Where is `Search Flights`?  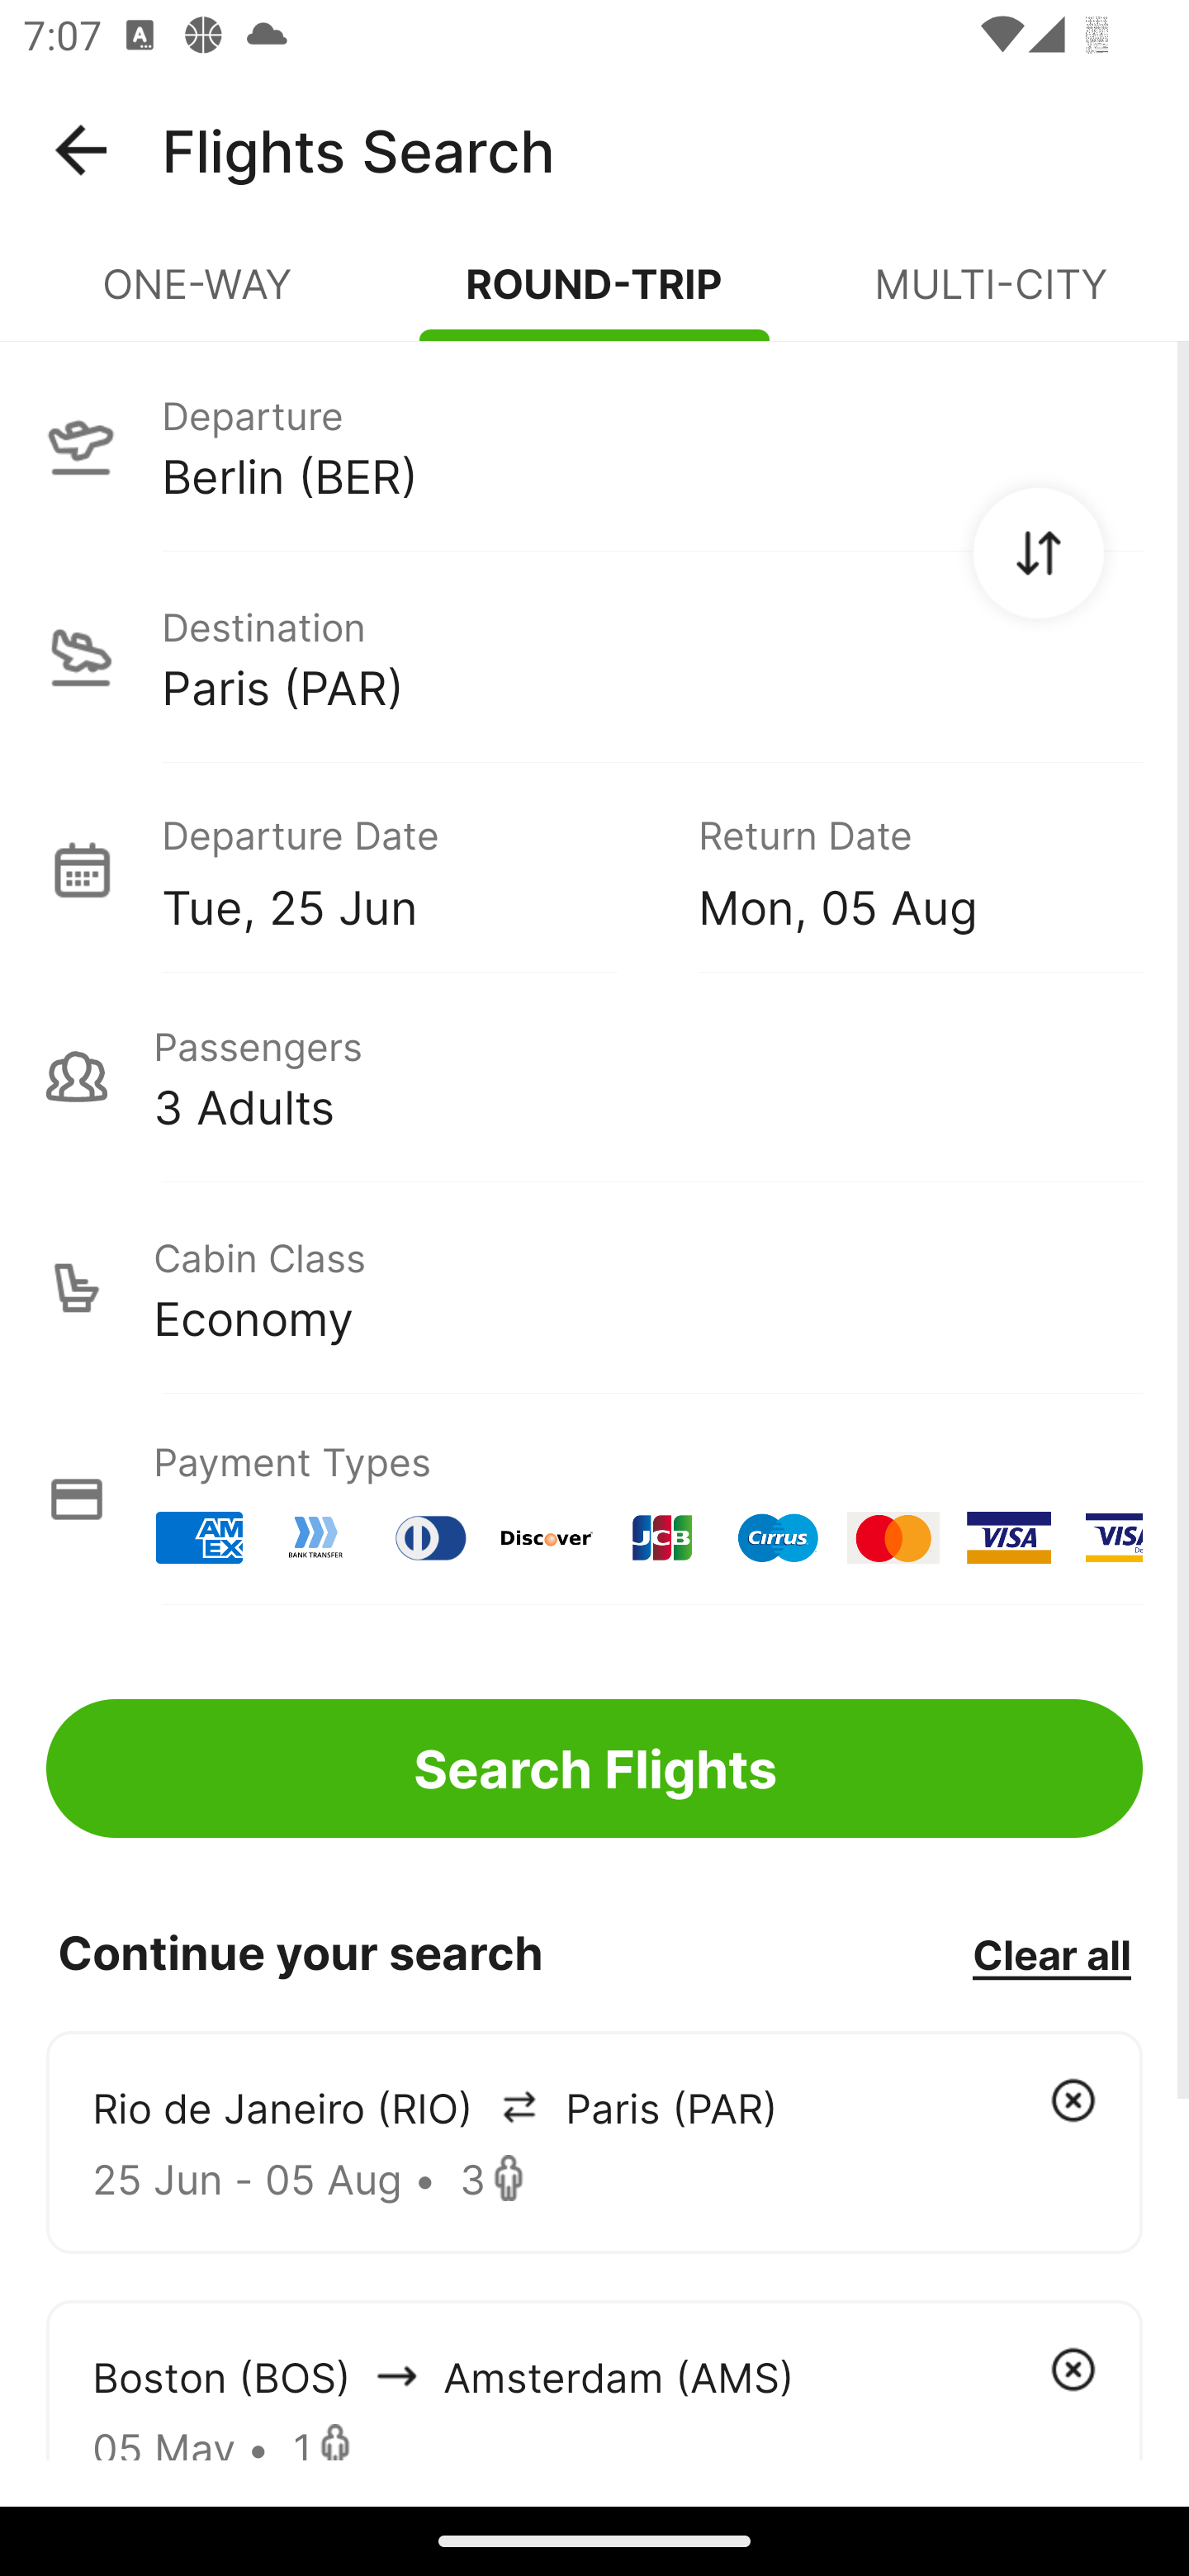
Search Flights is located at coordinates (594, 1769).